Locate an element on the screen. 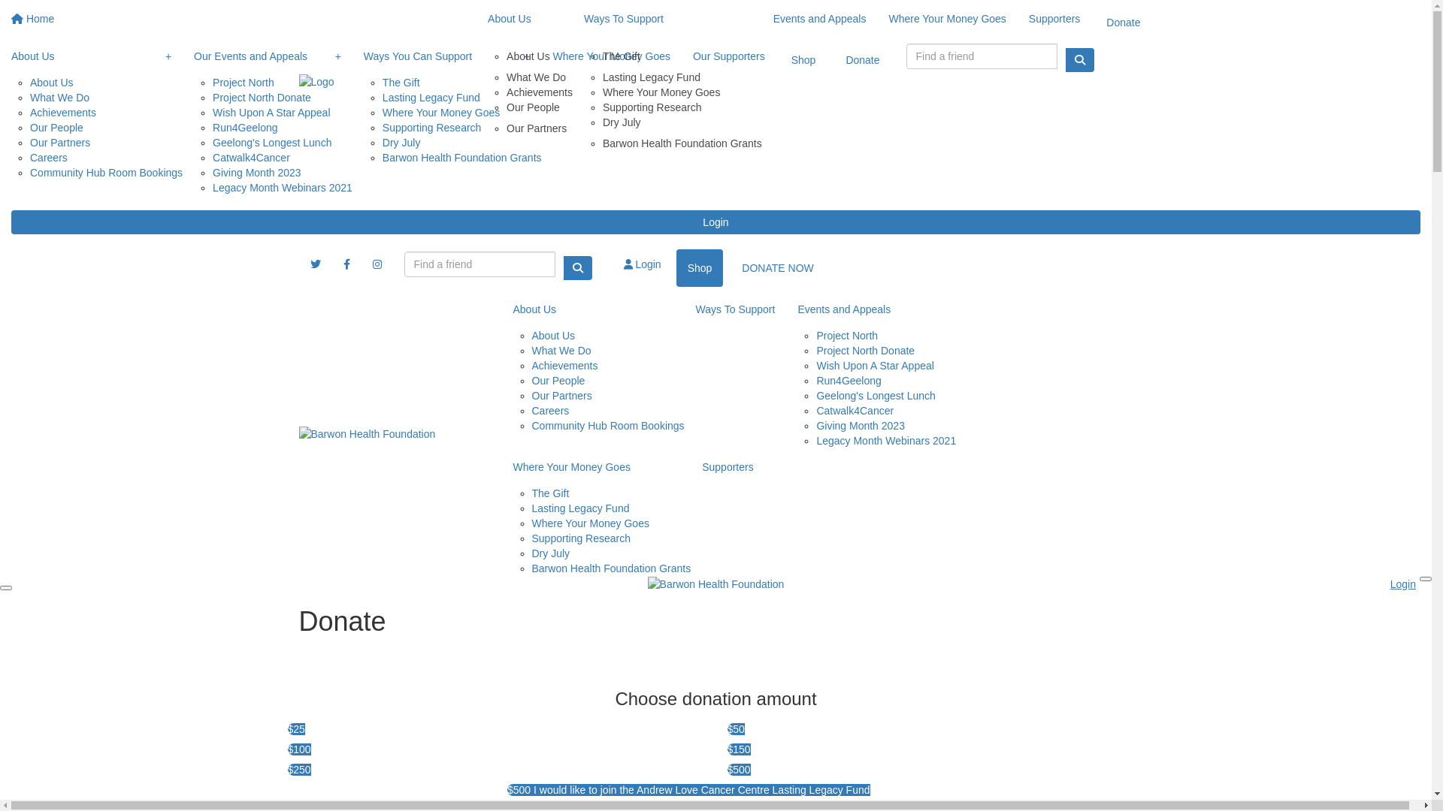 This screenshot has width=1443, height=811. Community Hub Room Bookings is located at coordinates (107, 176).